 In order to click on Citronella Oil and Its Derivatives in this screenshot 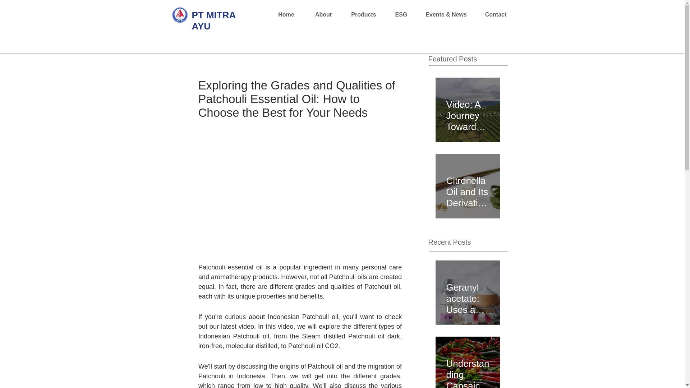, I will do `click(468, 189)`.